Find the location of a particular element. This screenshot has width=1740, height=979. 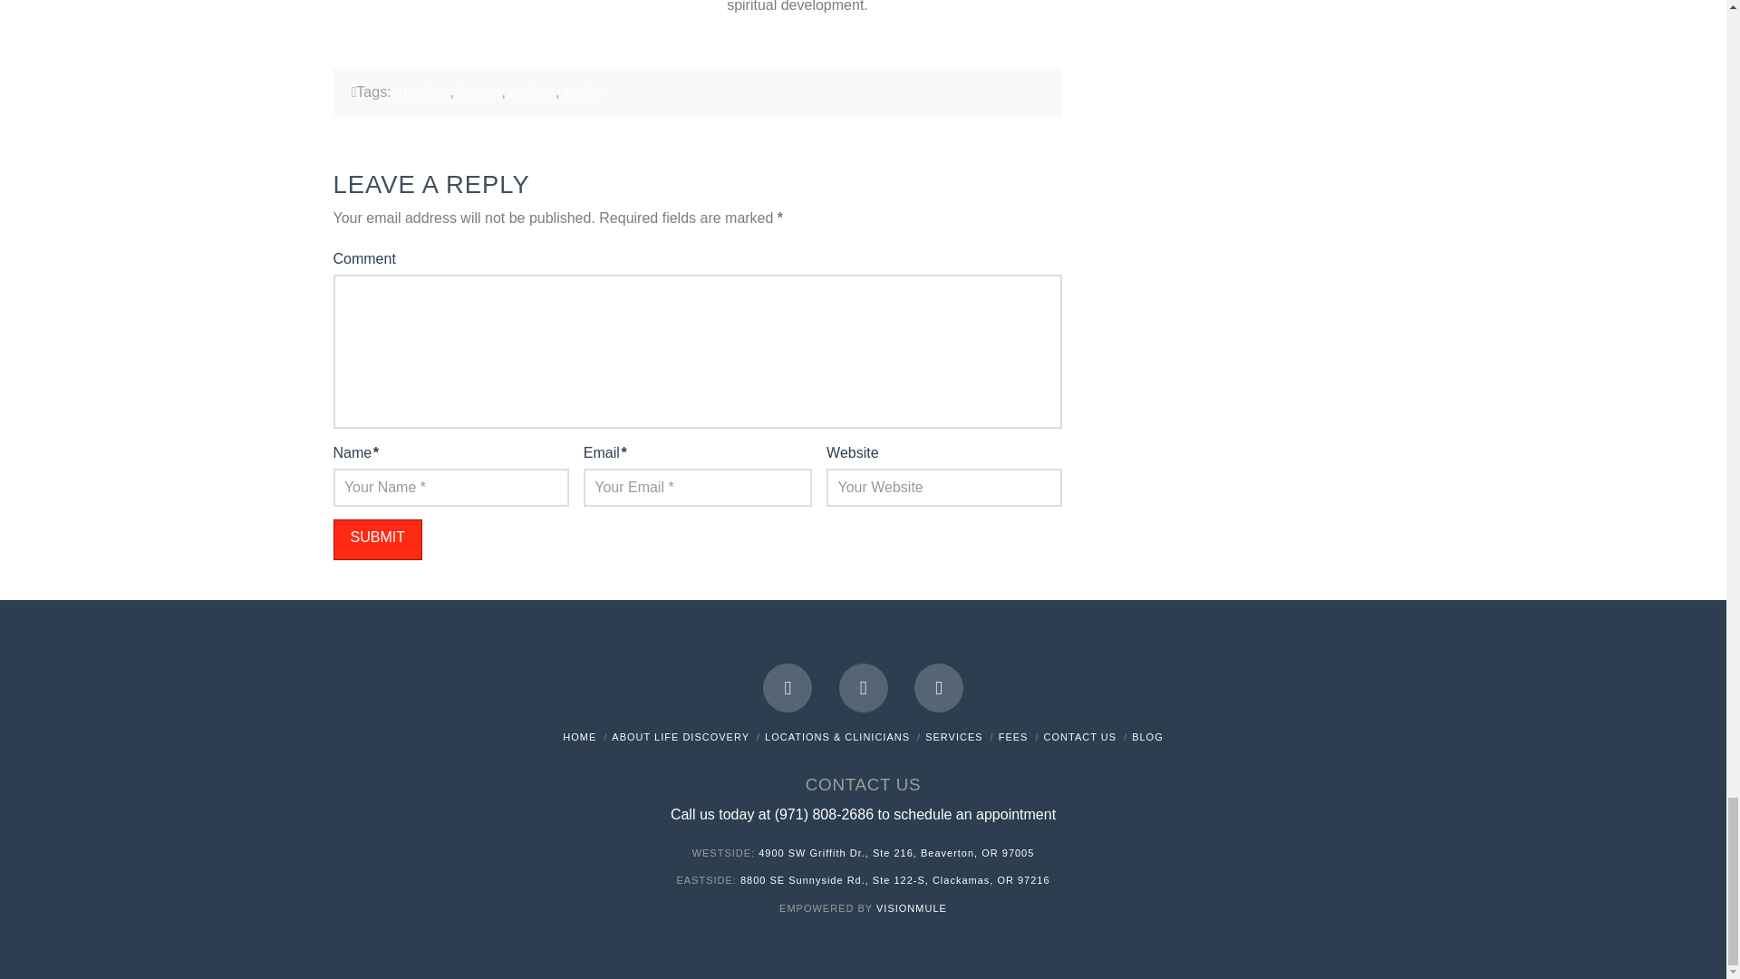

Facebook is located at coordinates (788, 688).